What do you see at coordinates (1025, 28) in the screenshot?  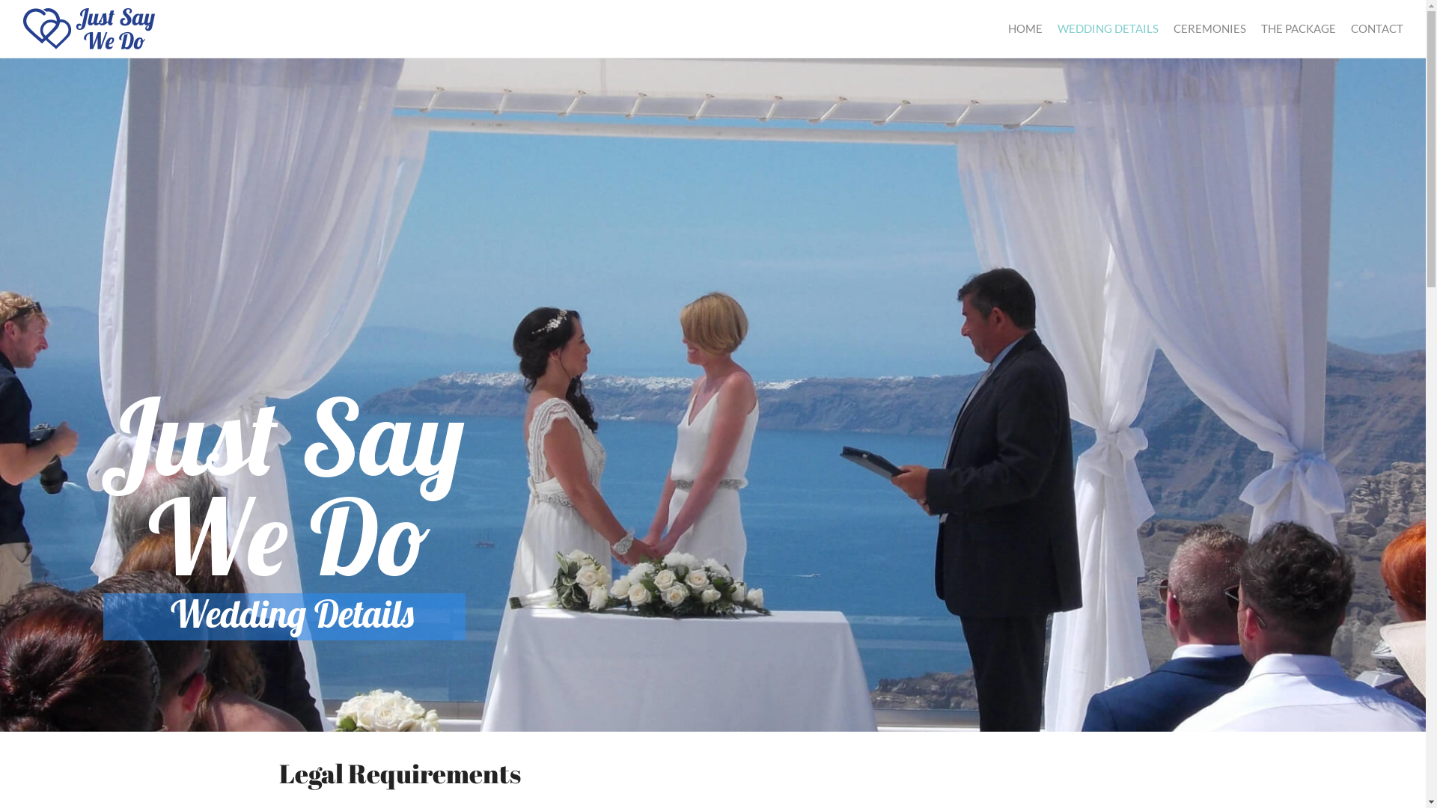 I see `HOME` at bounding box center [1025, 28].